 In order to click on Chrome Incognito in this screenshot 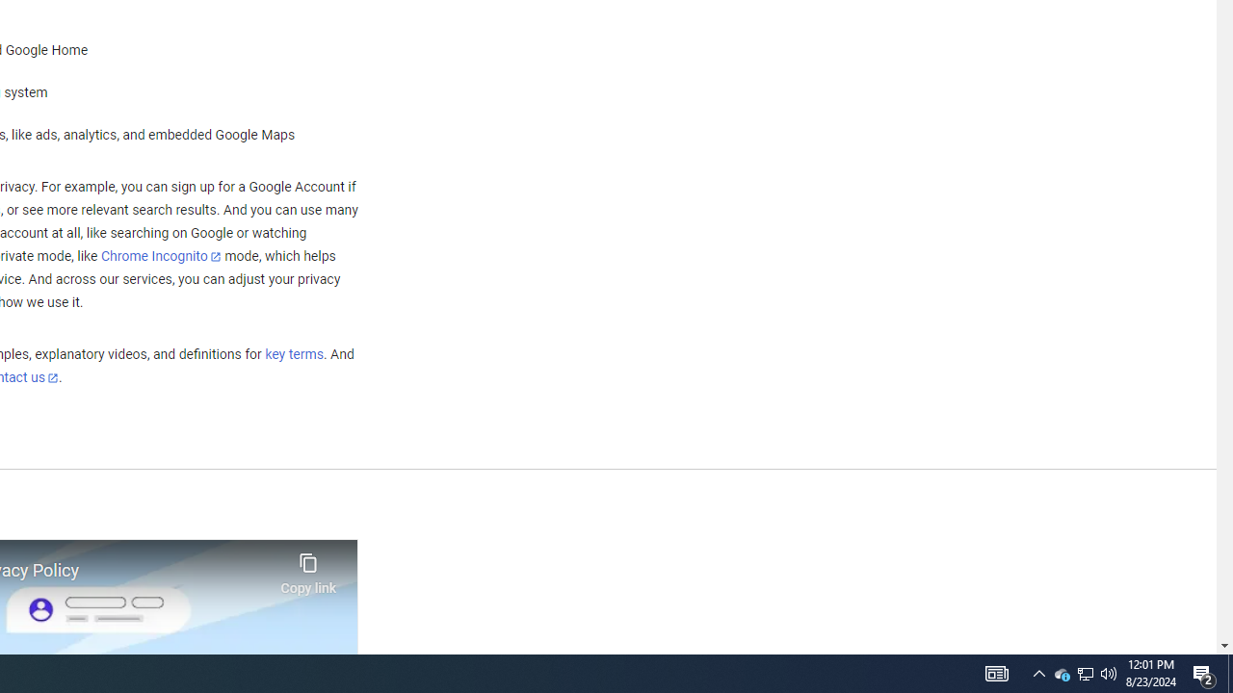, I will do `click(160, 256)`.